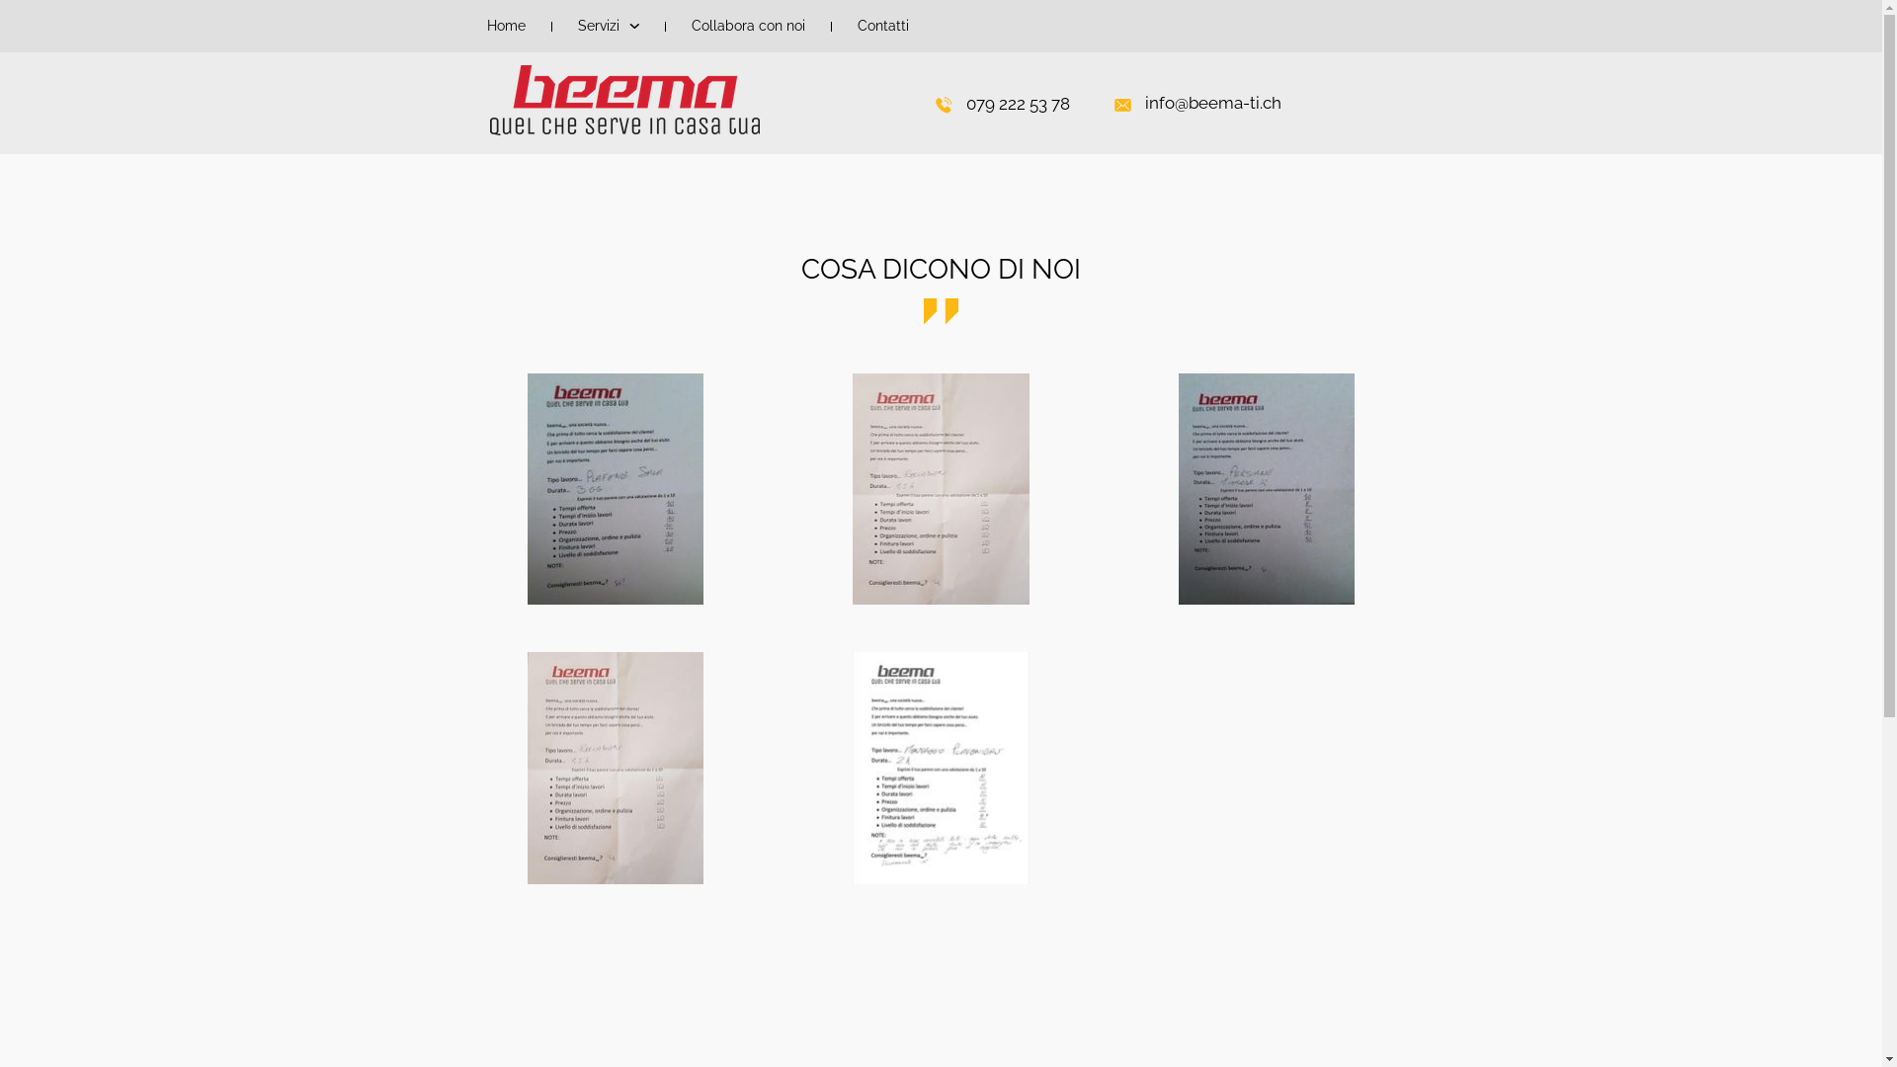 The image size is (1897, 1067). What do you see at coordinates (1018, 104) in the screenshot?
I see `079 222 53 78` at bounding box center [1018, 104].